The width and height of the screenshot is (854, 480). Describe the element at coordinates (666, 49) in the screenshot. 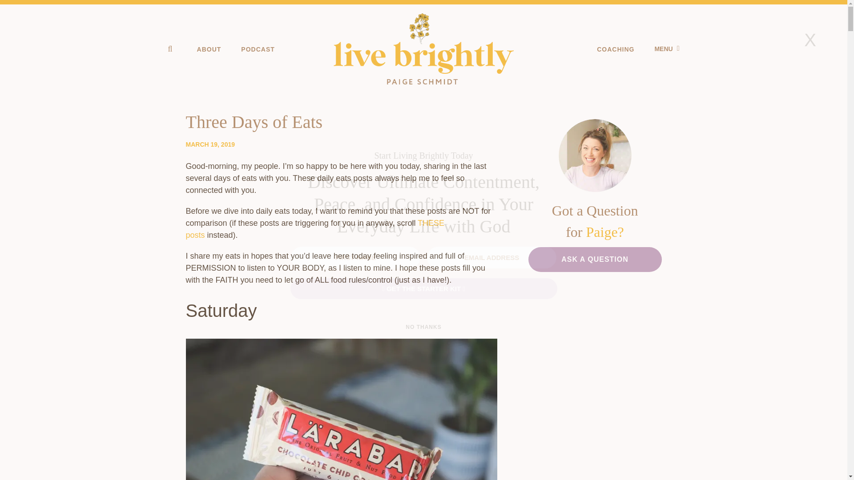

I see `MENU` at that location.